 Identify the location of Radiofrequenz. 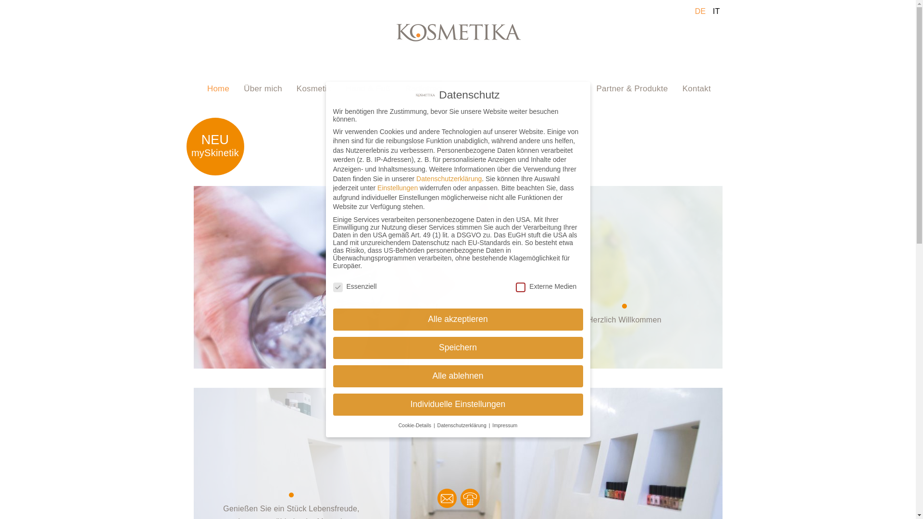
(433, 89).